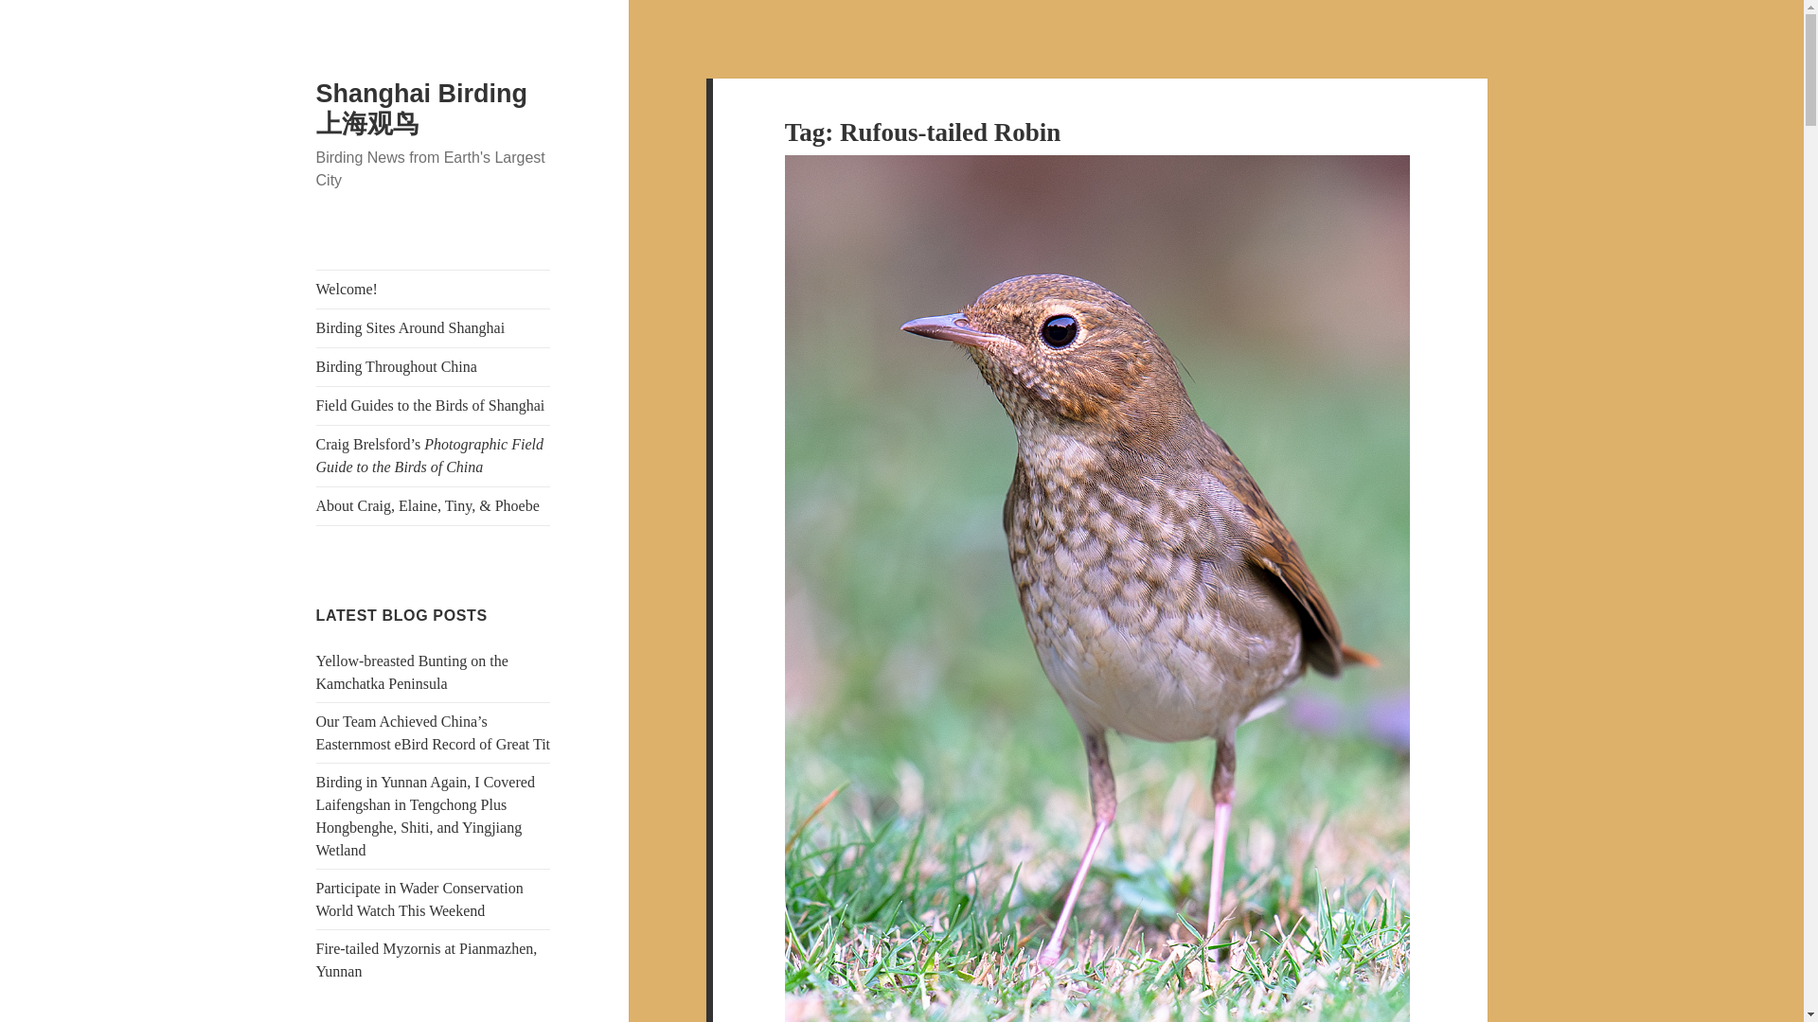  I want to click on Welcome!, so click(434, 290).